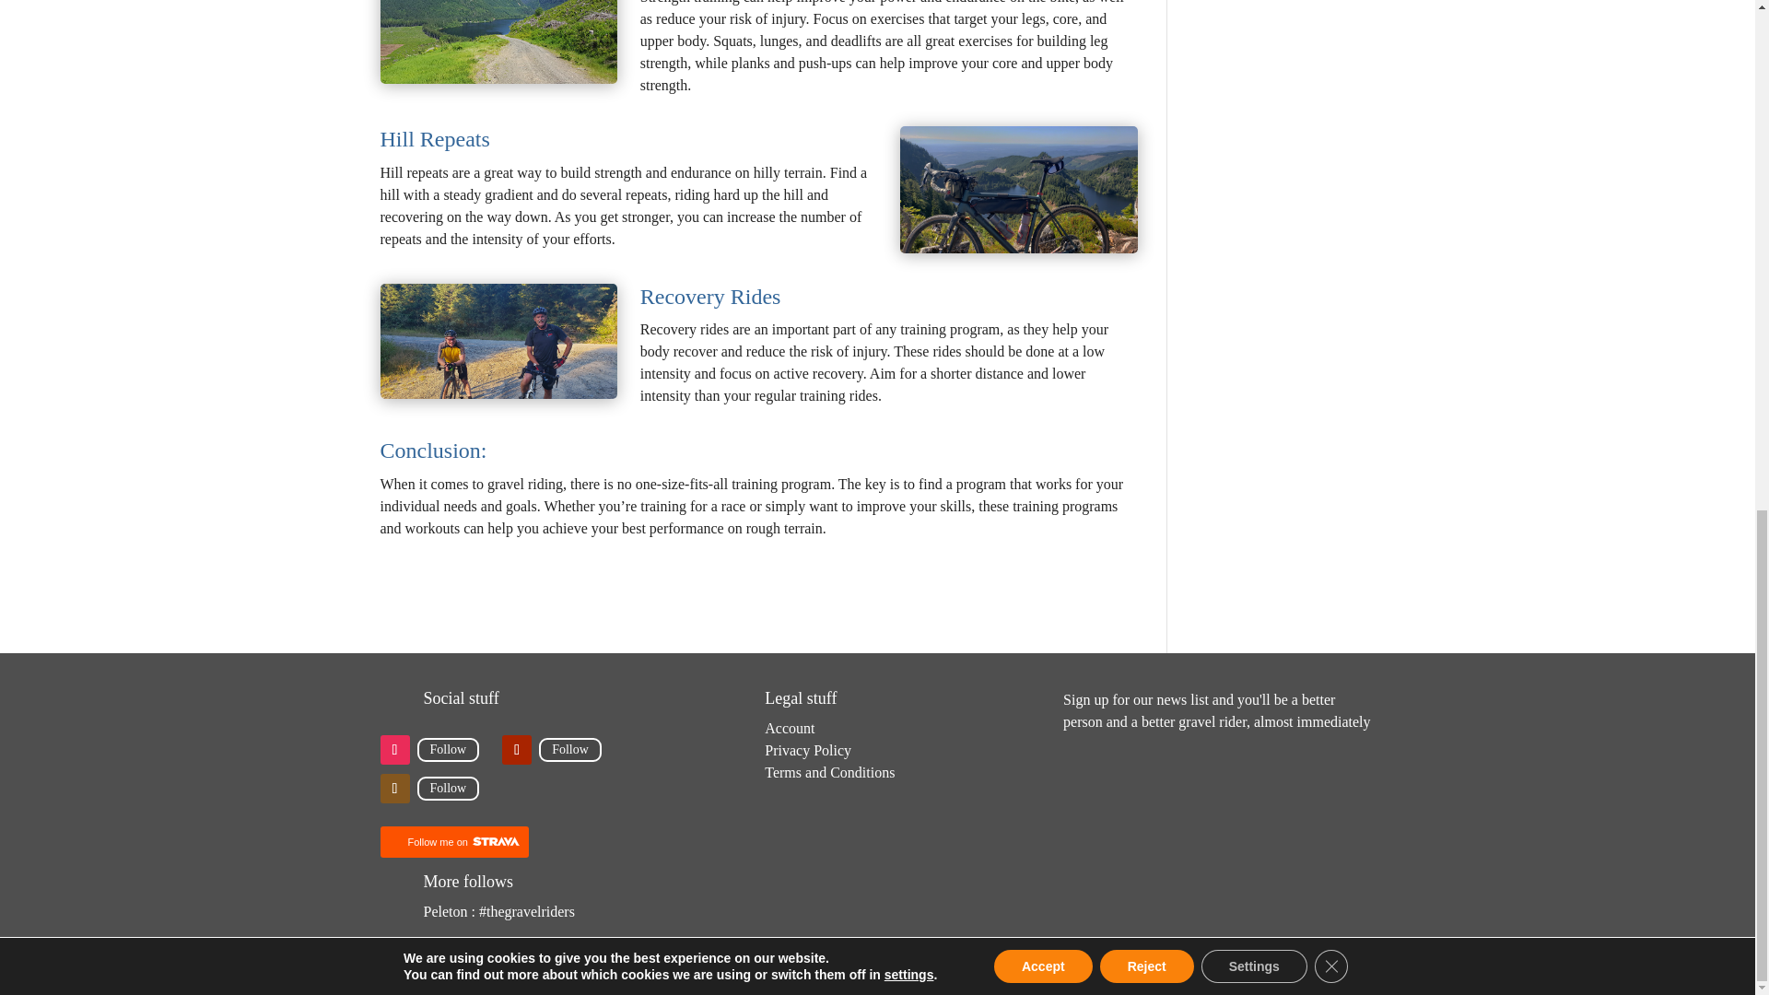 Image resolution: width=1769 pixels, height=995 pixels. What do you see at coordinates (789, 728) in the screenshot?
I see `Account` at bounding box center [789, 728].